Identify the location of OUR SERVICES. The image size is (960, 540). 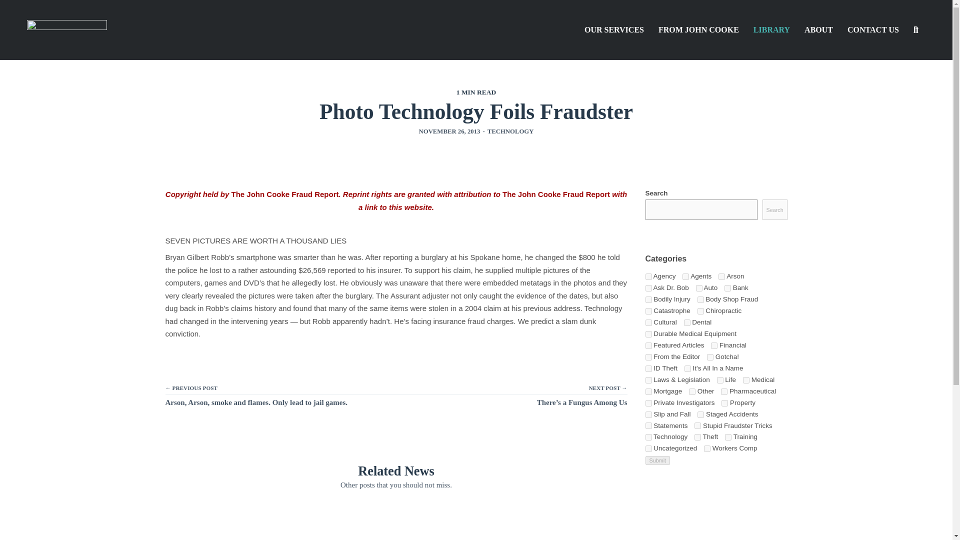
(614, 30).